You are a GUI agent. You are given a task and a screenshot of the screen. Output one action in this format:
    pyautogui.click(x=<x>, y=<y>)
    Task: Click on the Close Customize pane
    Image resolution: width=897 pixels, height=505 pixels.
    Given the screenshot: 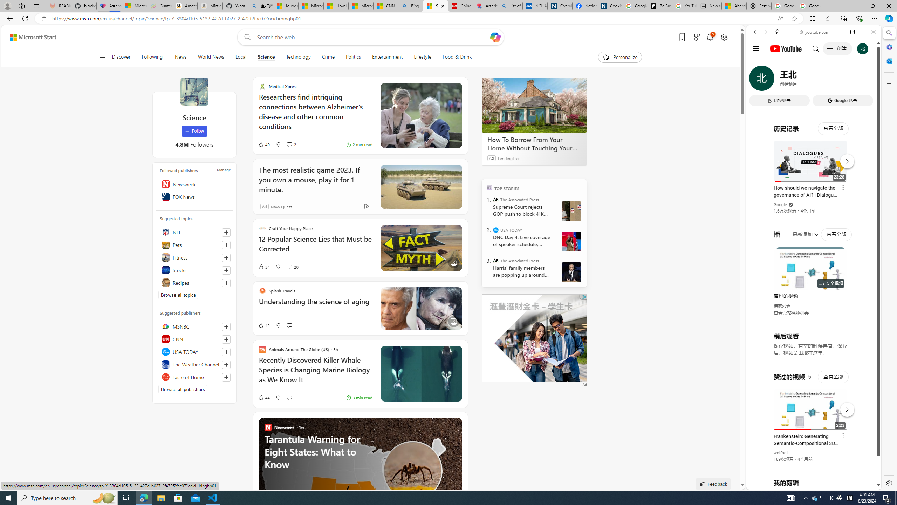 What is the action you would take?
    pyautogui.click(x=889, y=83)
    